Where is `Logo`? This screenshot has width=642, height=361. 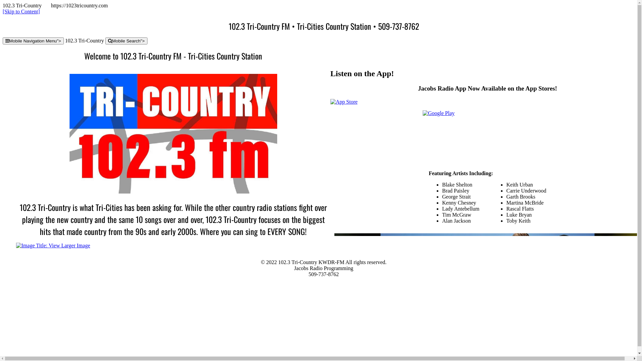
Logo is located at coordinates (173, 134).